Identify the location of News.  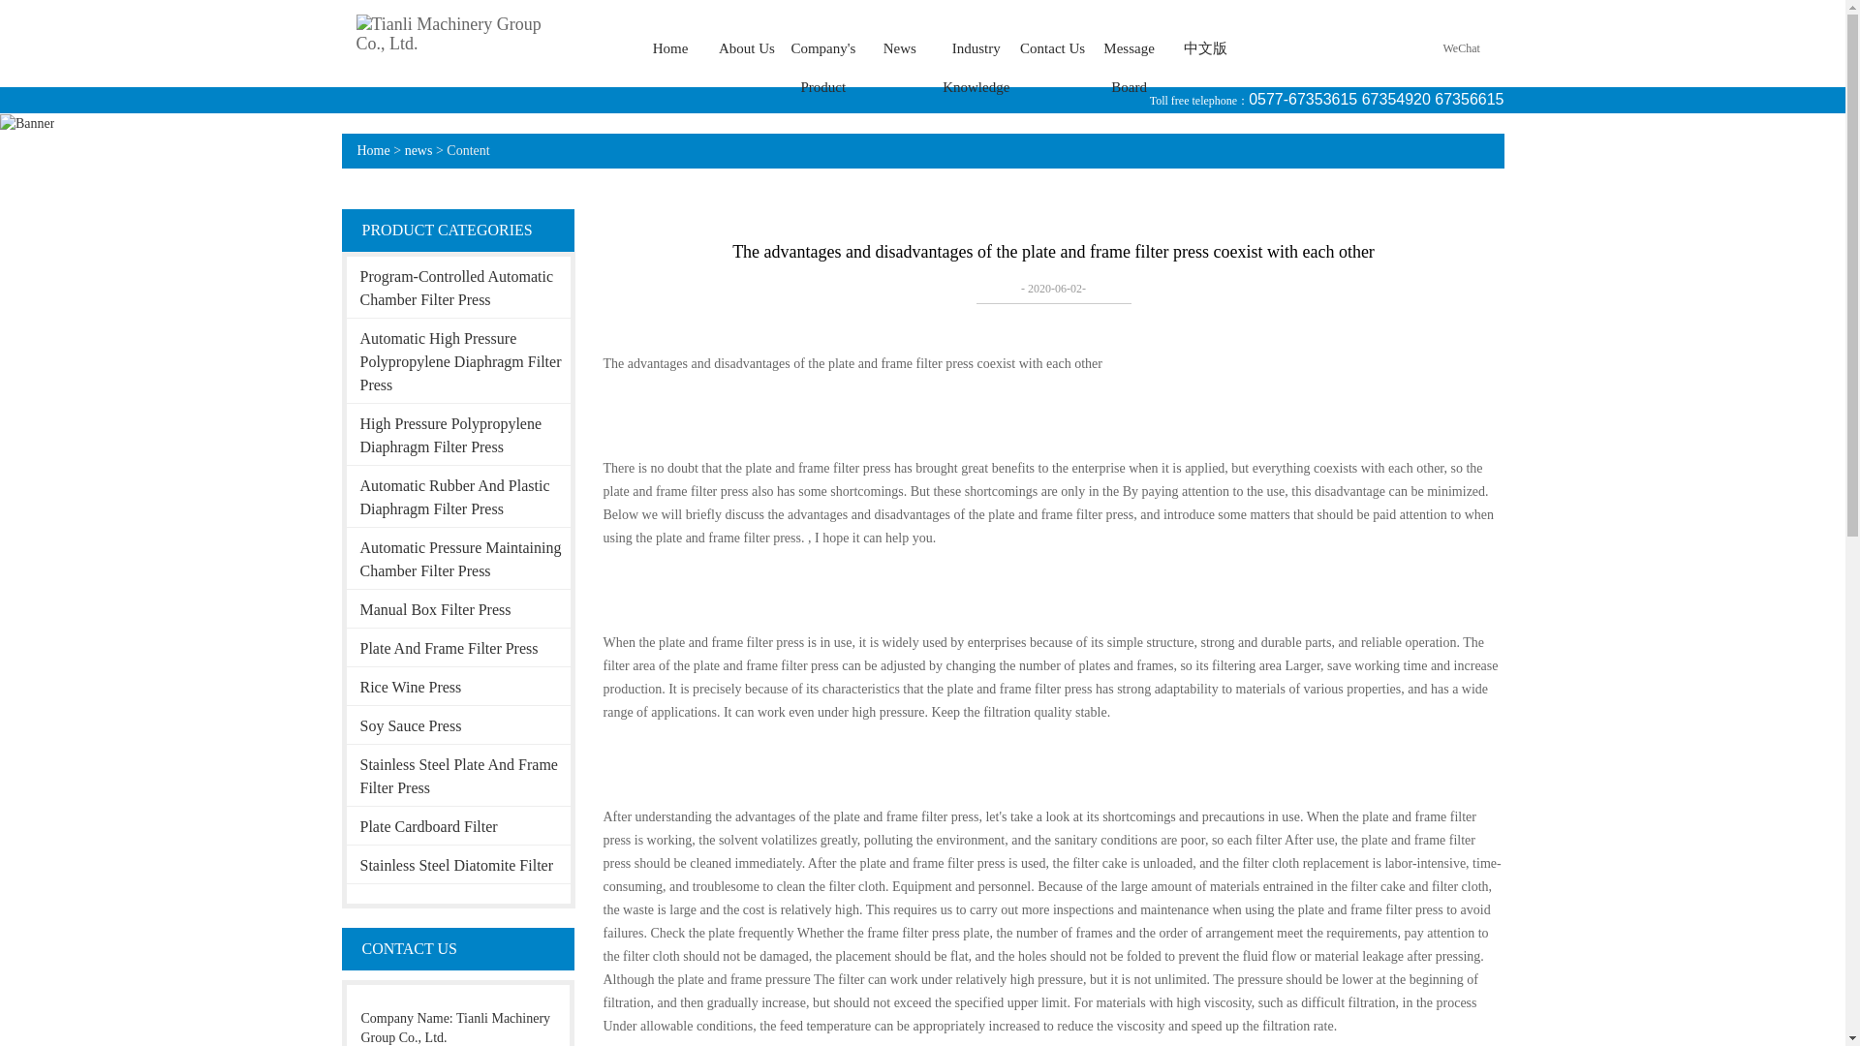
(899, 48).